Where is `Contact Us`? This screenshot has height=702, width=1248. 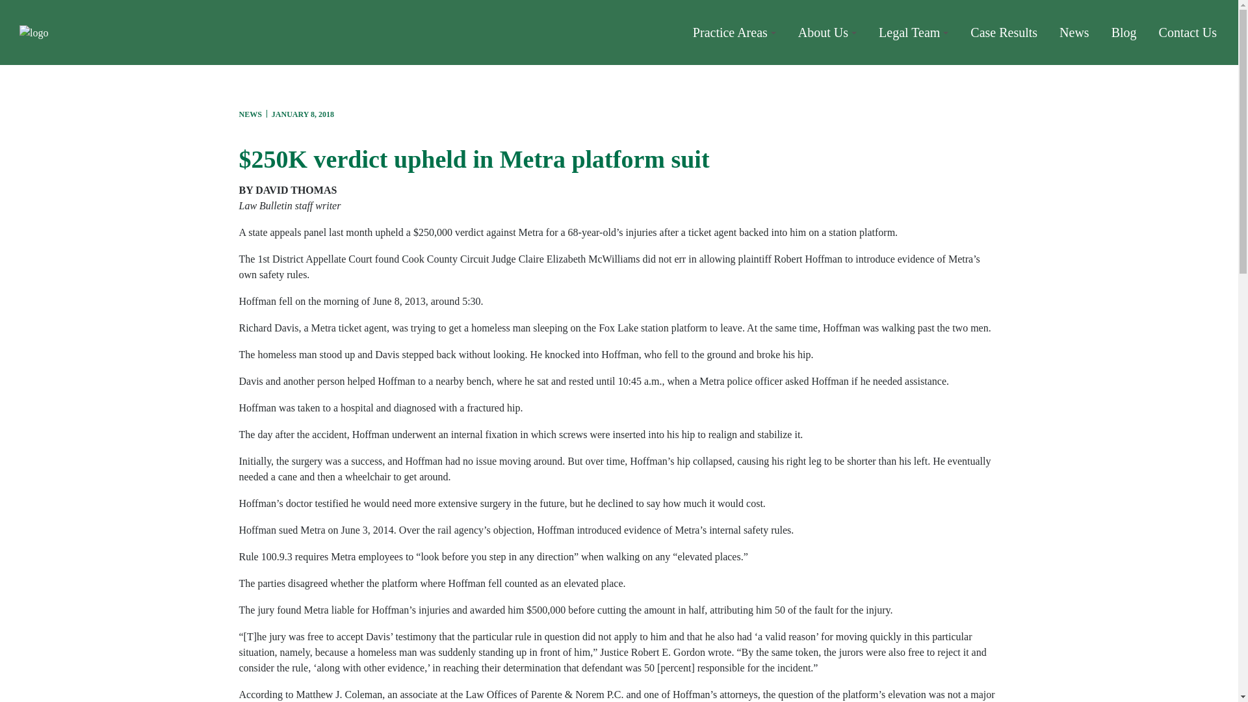
Contact Us is located at coordinates (1187, 32).